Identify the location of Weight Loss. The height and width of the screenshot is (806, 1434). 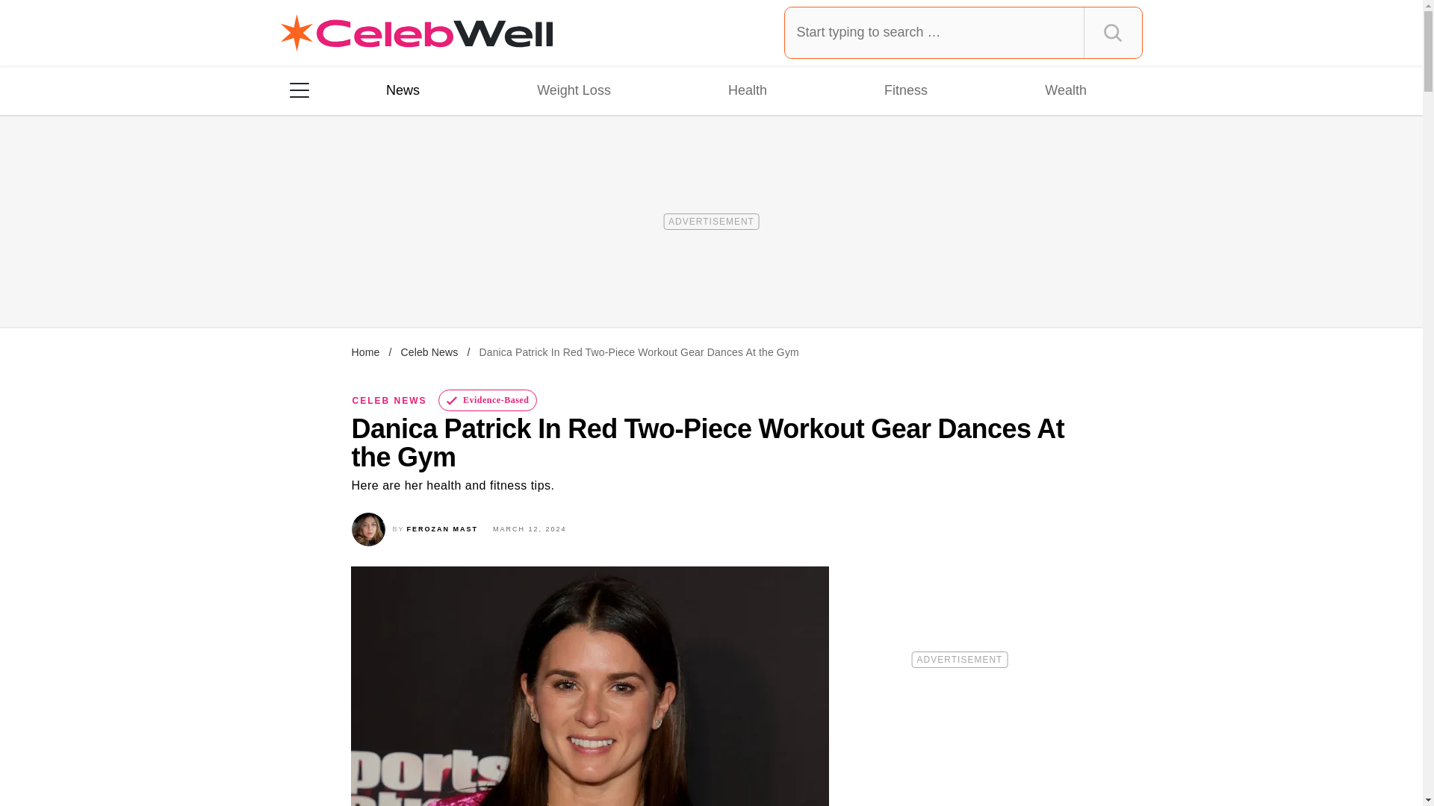
(574, 90).